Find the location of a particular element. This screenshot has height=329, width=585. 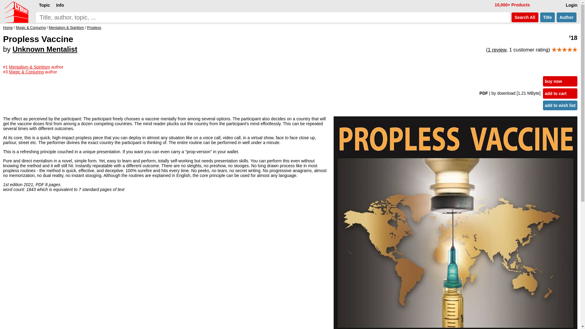

1 review is located at coordinates (497, 50).